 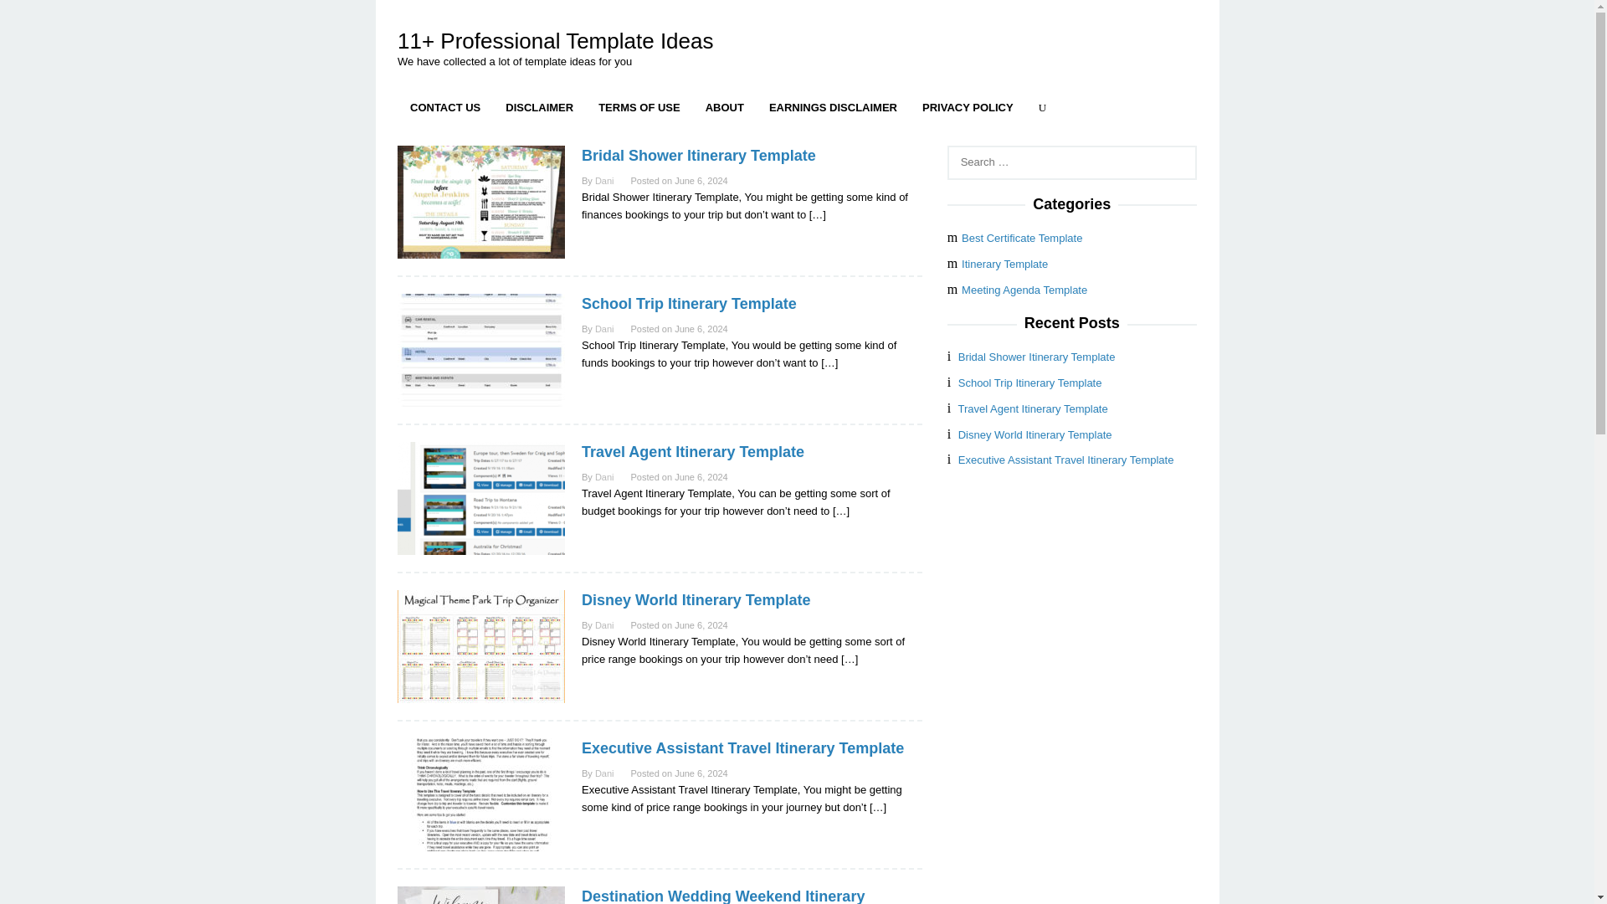 I want to click on Destination Wedding Weekend Itinerary Template, so click(x=723, y=896).